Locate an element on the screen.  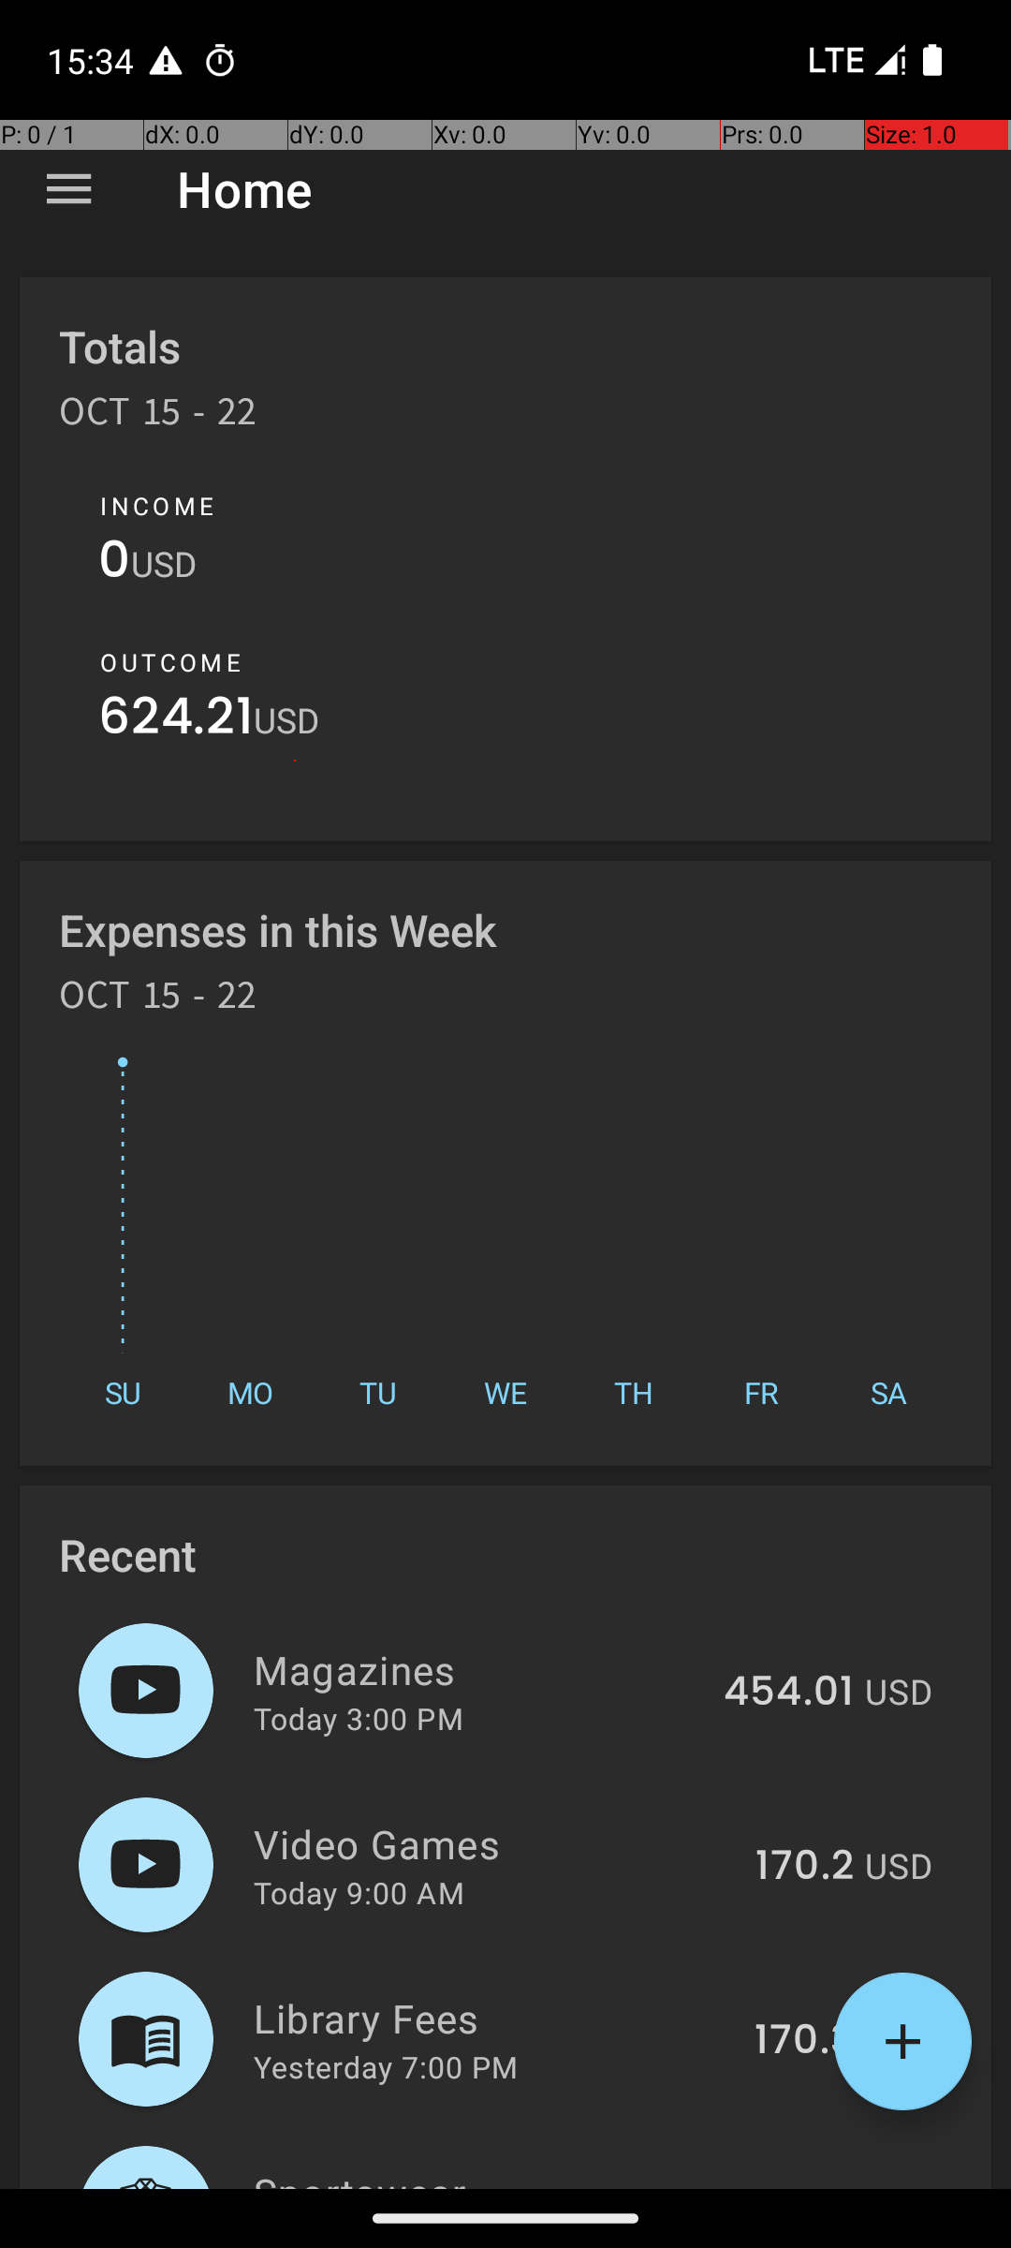
454.01 is located at coordinates (788, 1693).